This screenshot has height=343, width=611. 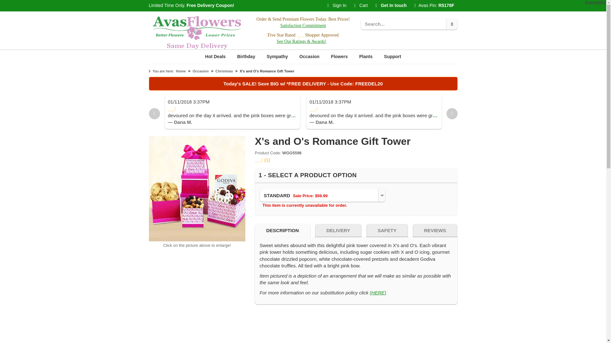 What do you see at coordinates (309, 57) in the screenshot?
I see `Occasion` at bounding box center [309, 57].